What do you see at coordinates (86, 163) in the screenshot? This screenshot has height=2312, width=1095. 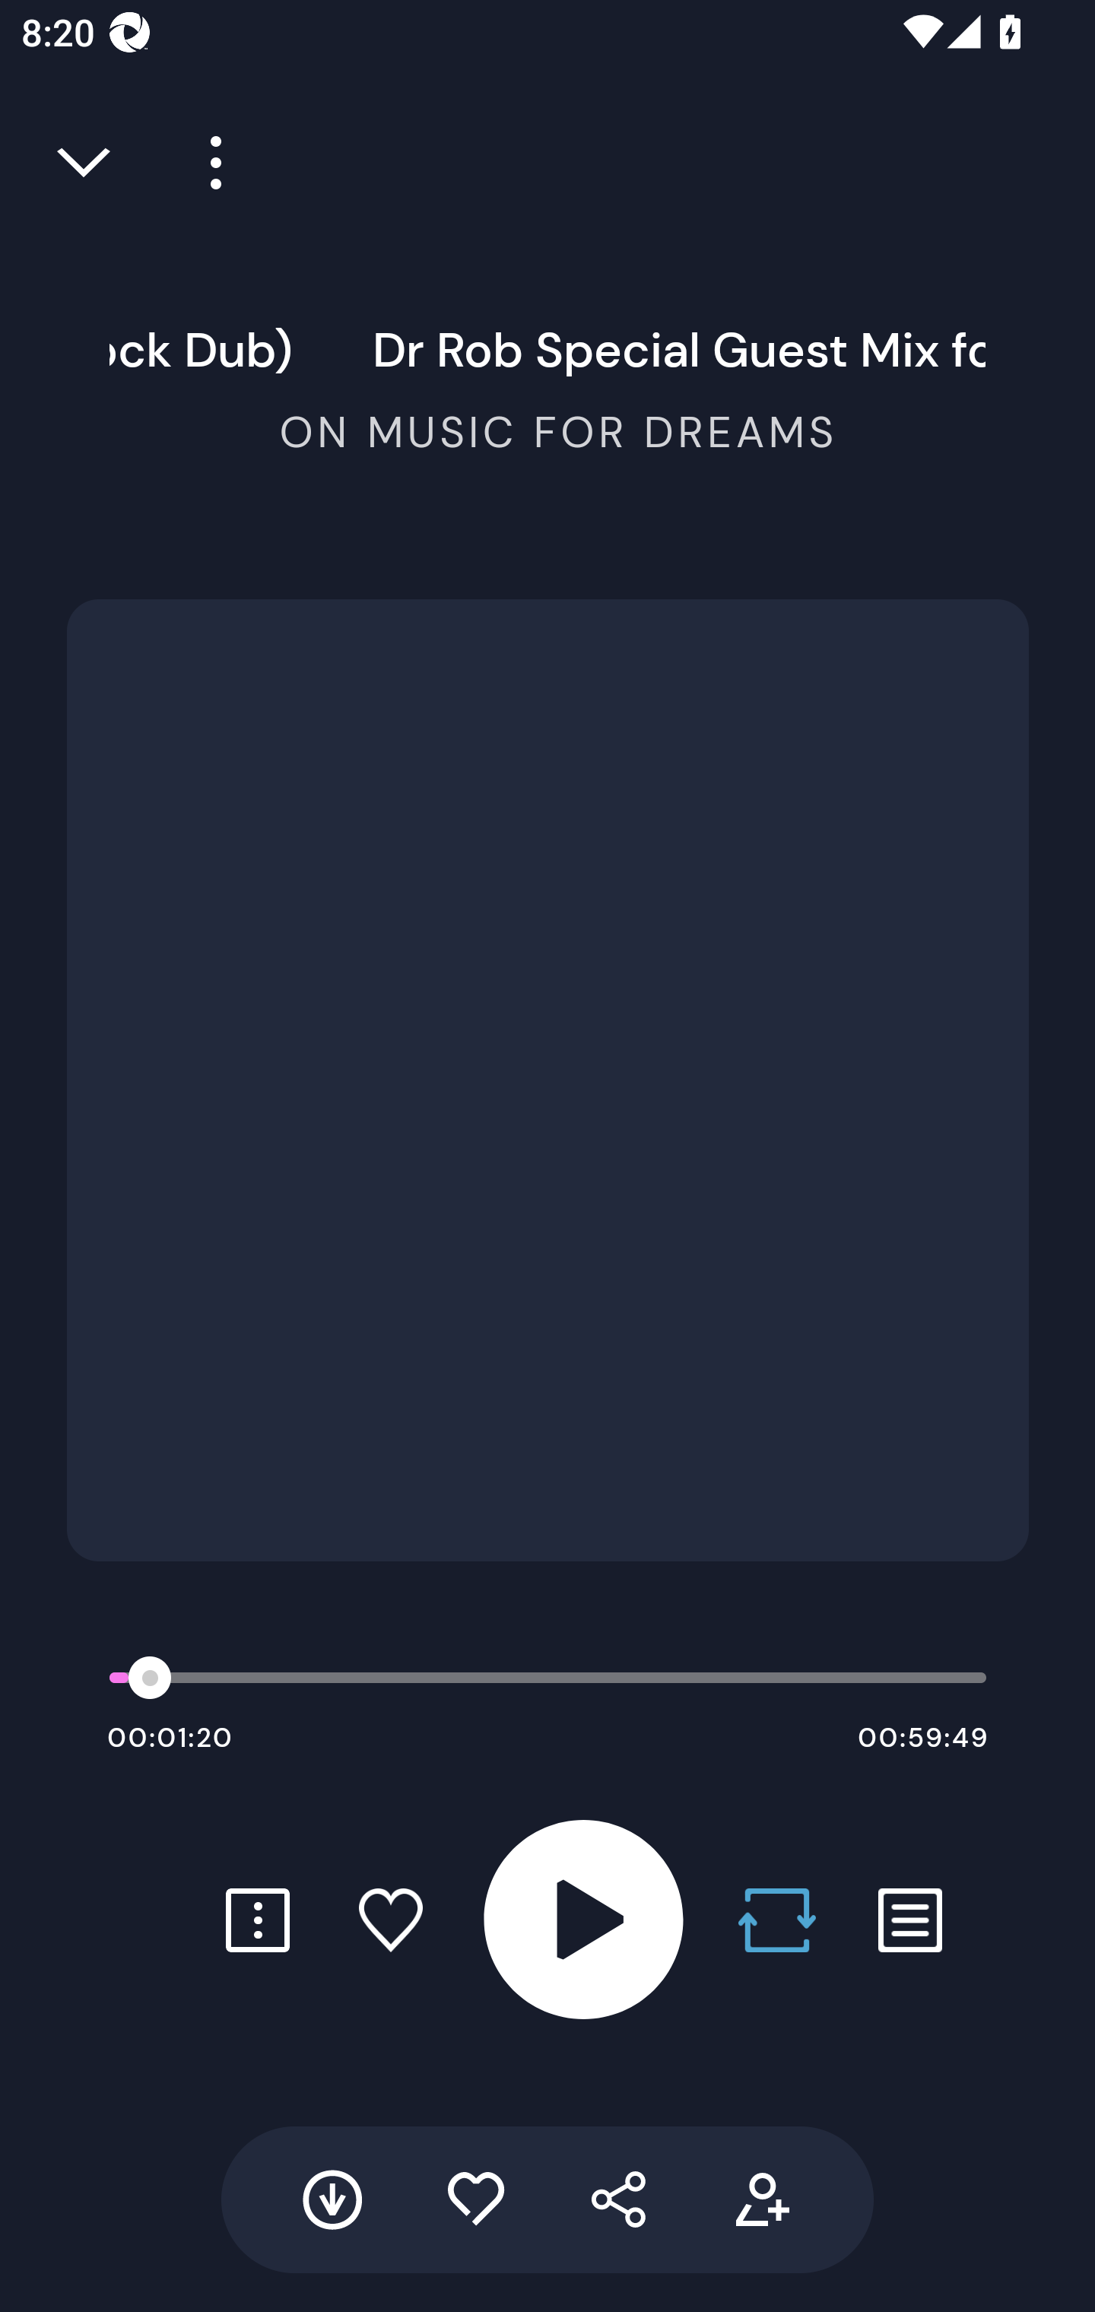 I see `Close full player` at bounding box center [86, 163].